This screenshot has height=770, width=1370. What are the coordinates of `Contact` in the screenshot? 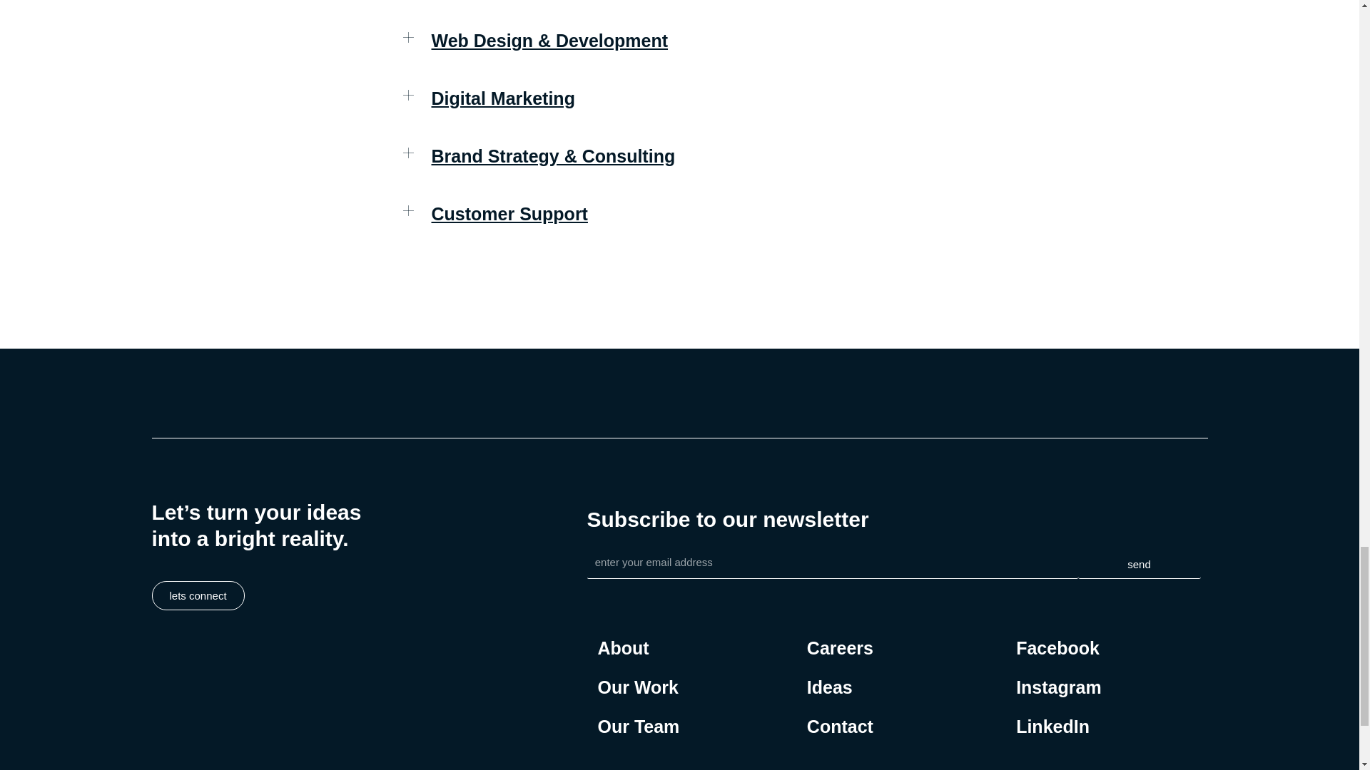 It's located at (839, 727).